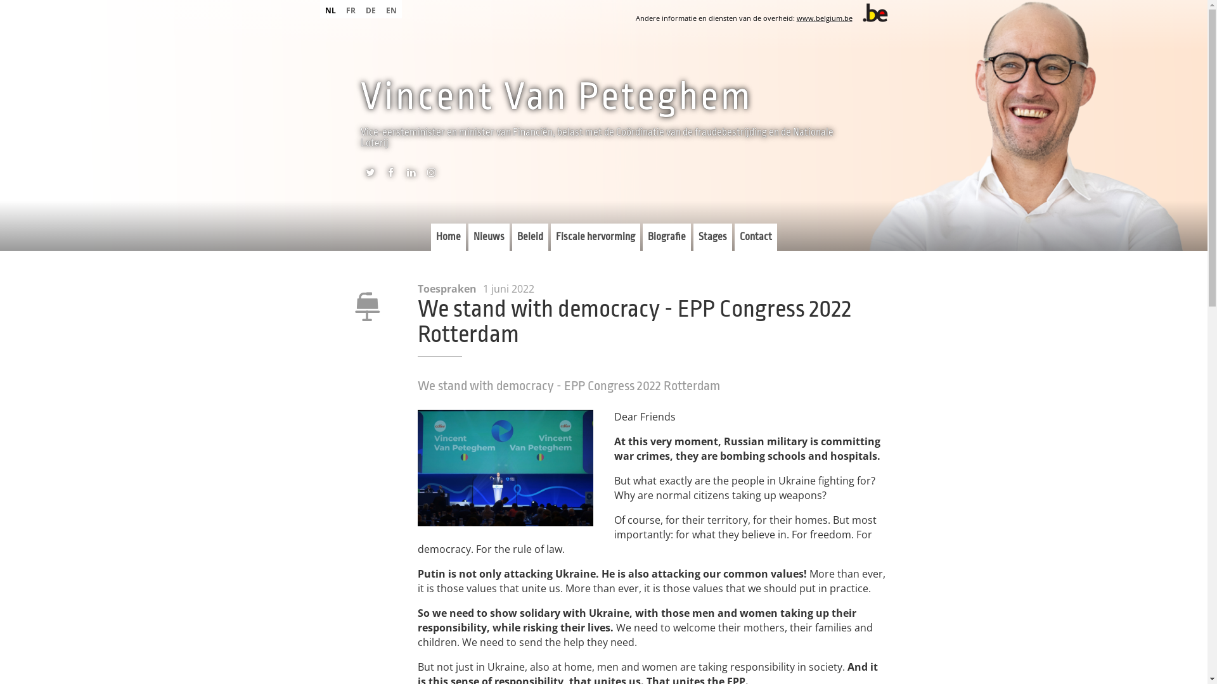  Describe the element at coordinates (351, 9) in the screenshot. I see `FR` at that location.